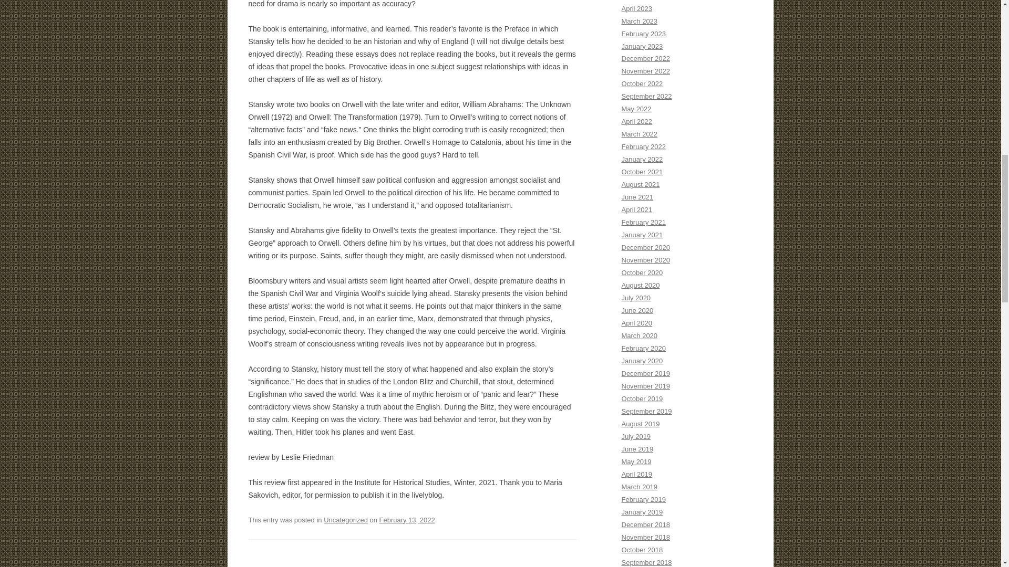 The image size is (1009, 567). What do you see at coordinates (346, 520) in the screenshot?
I see `Uncategorized` at bounding box center [346, 520].